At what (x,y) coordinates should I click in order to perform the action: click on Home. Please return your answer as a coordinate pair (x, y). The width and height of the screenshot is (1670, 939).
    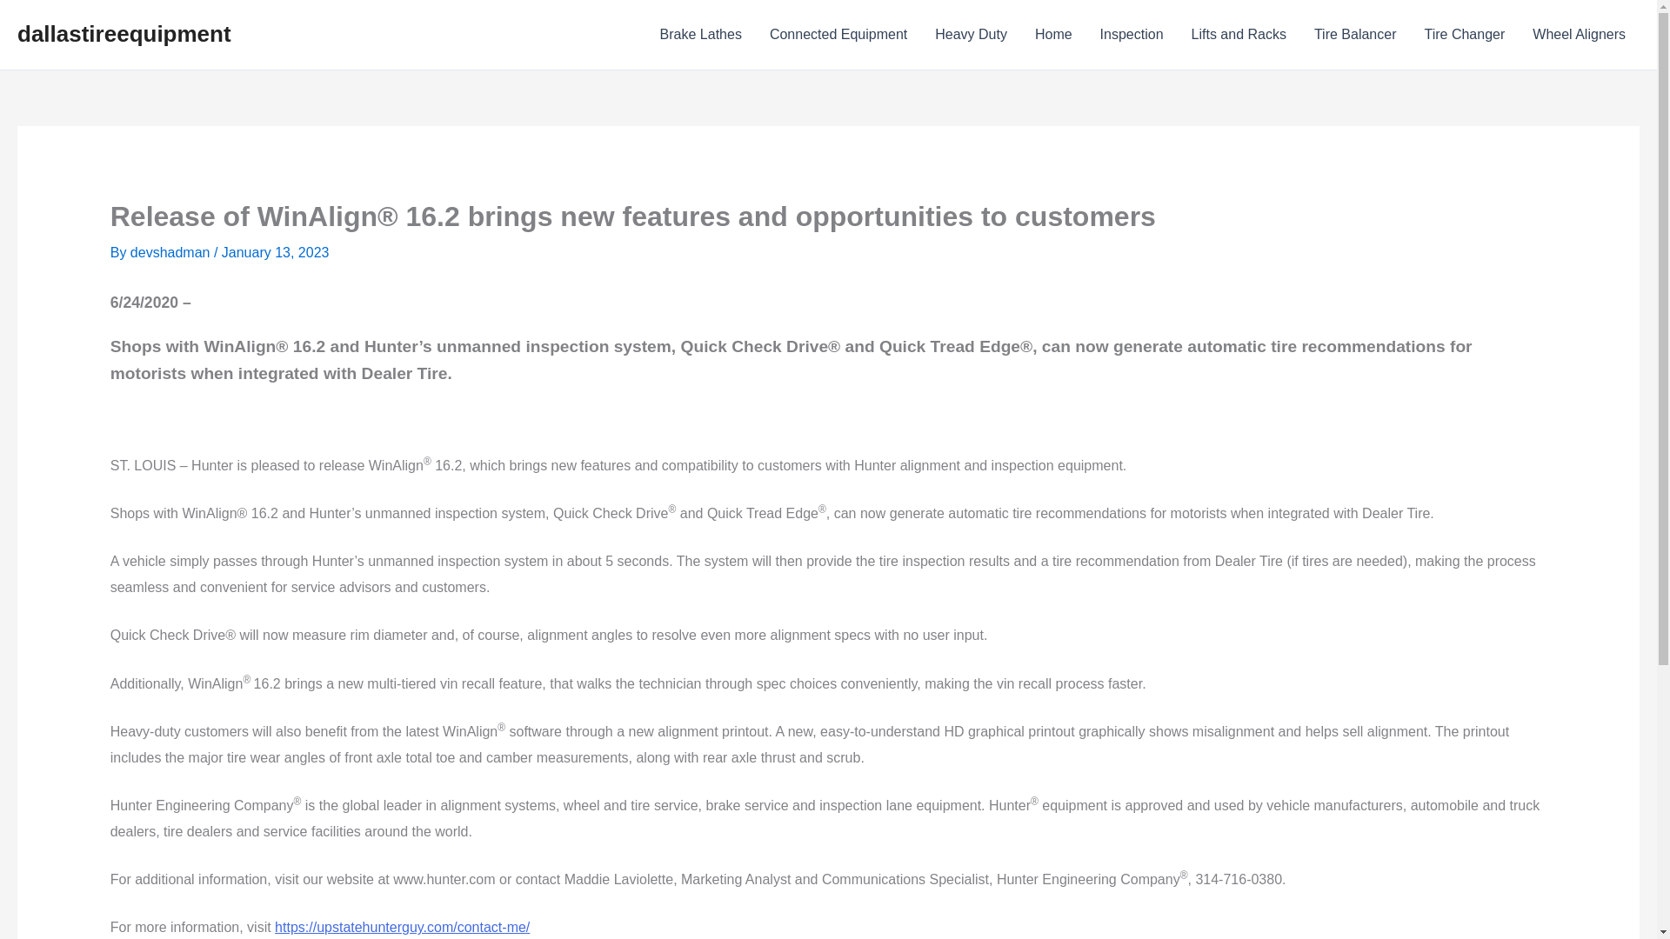
    Looking at the image, I should click on (1053, 35).